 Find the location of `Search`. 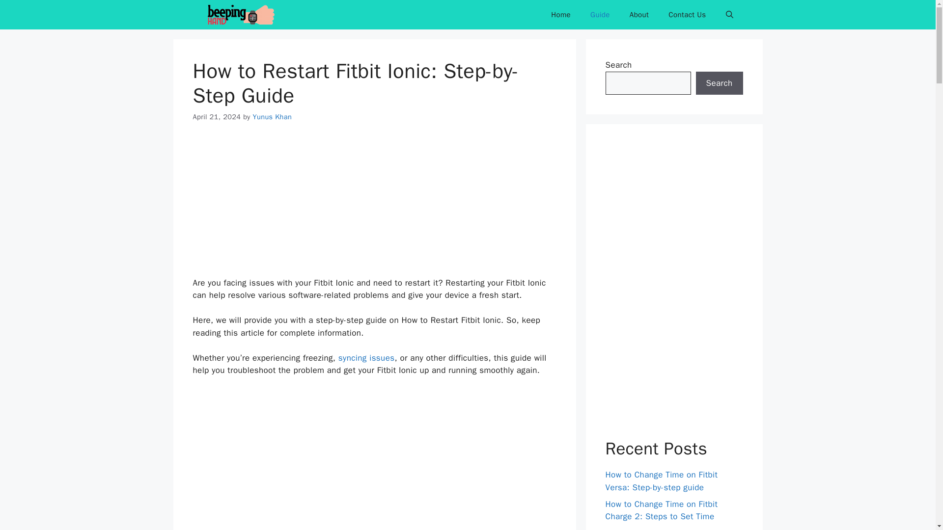

Search is located at coordinates (719, 83).